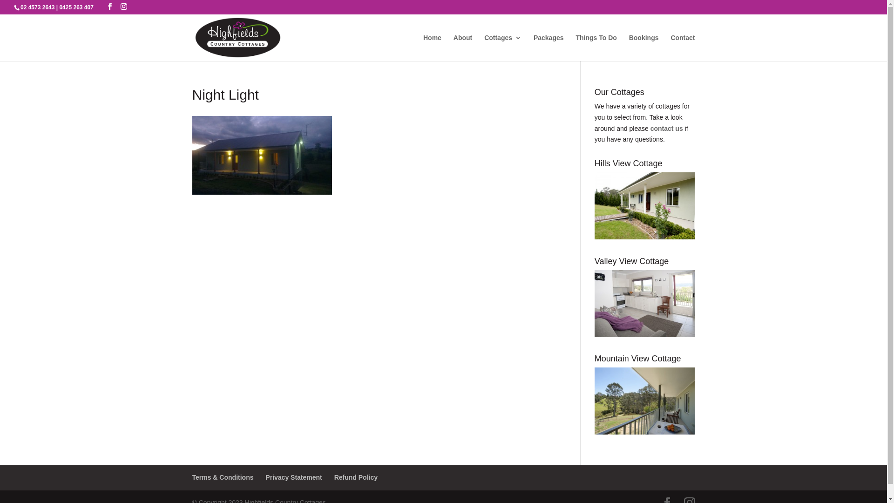 This screenshot has height=503, width=894. What do you see at coordinates (356, 477) in the screenshot?
I see `Refund Policy` at bounding box center [356, 477].